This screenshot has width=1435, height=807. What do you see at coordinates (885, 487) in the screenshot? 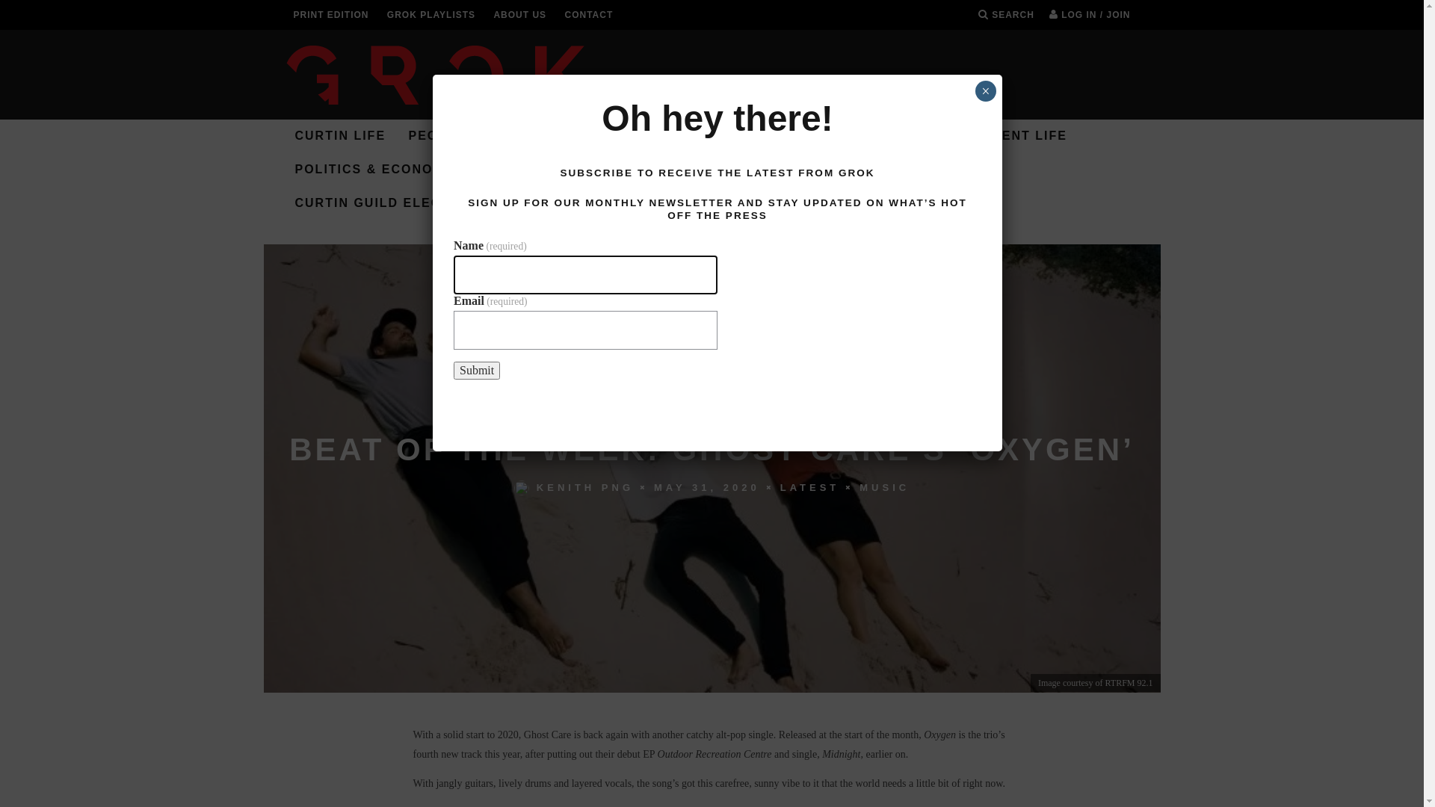
I see `MUSIC` at bounding box center [885, 487].